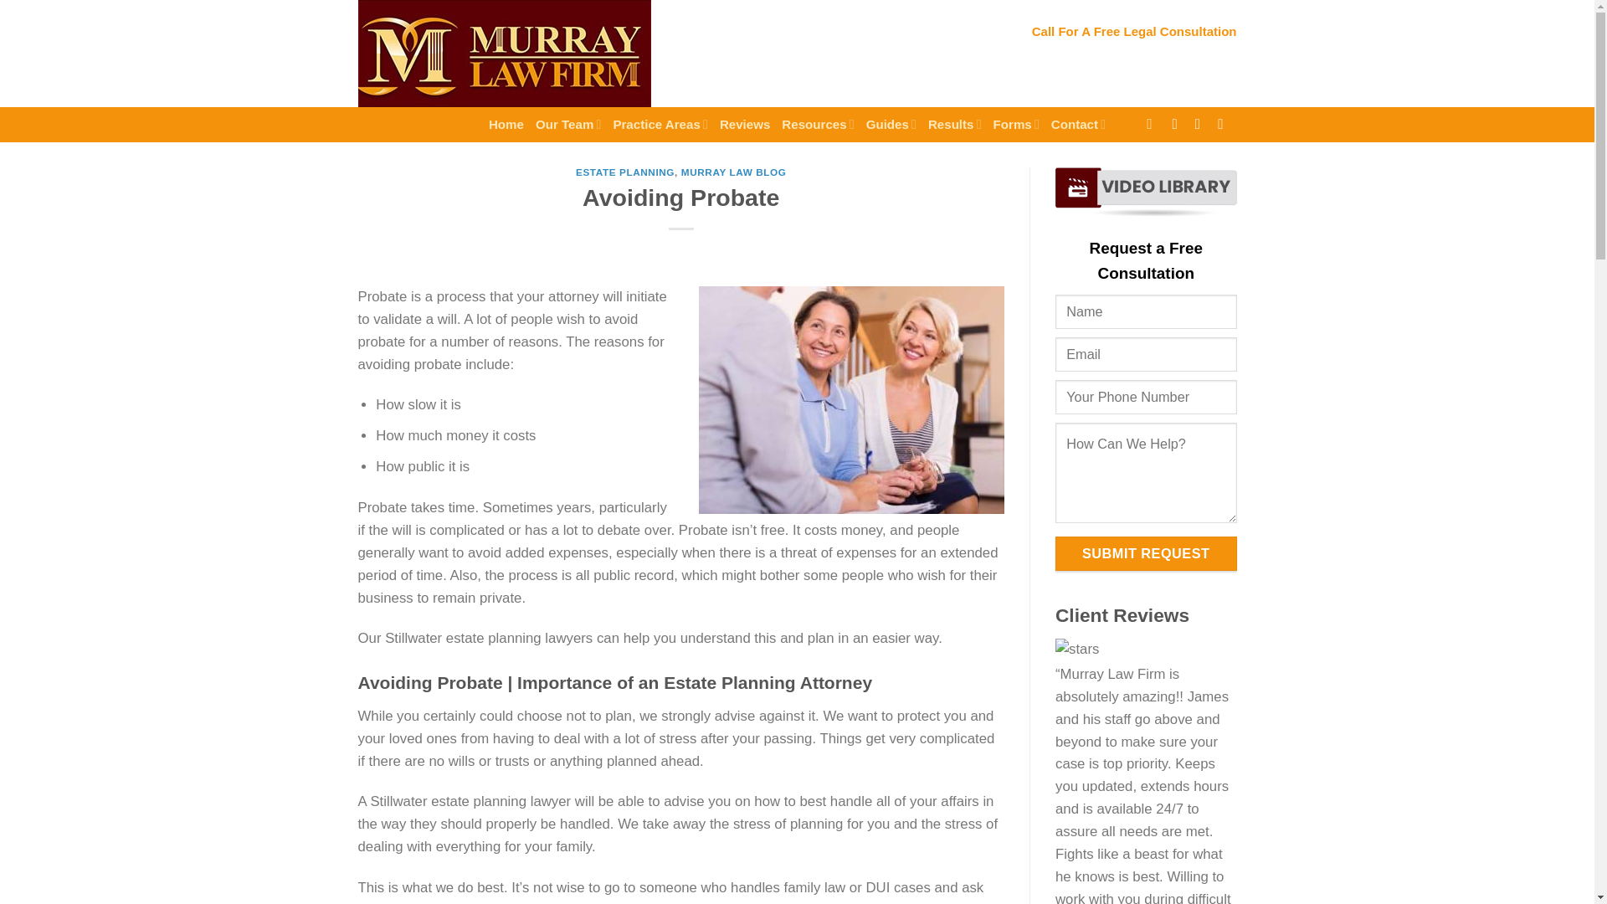  I want to click on Practice Areas, so click(660, 124).